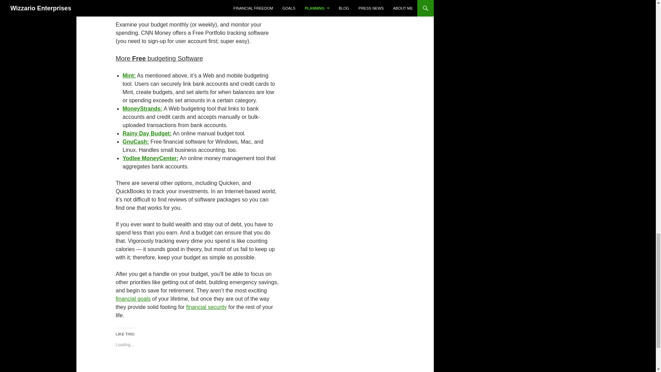  I want to click on Mint.com, so click(129, 75).